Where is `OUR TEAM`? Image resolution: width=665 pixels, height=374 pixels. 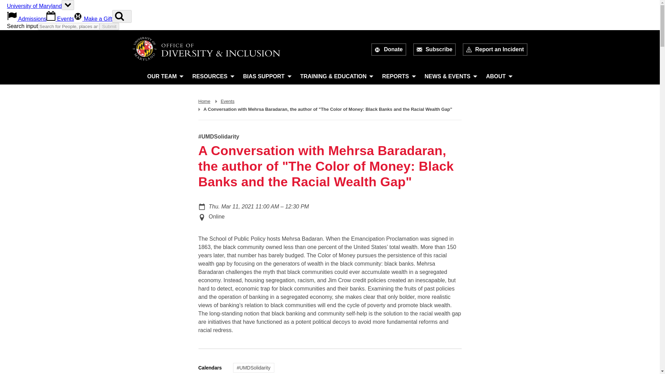
OUR TEAM is located at coordinates (166, 76).